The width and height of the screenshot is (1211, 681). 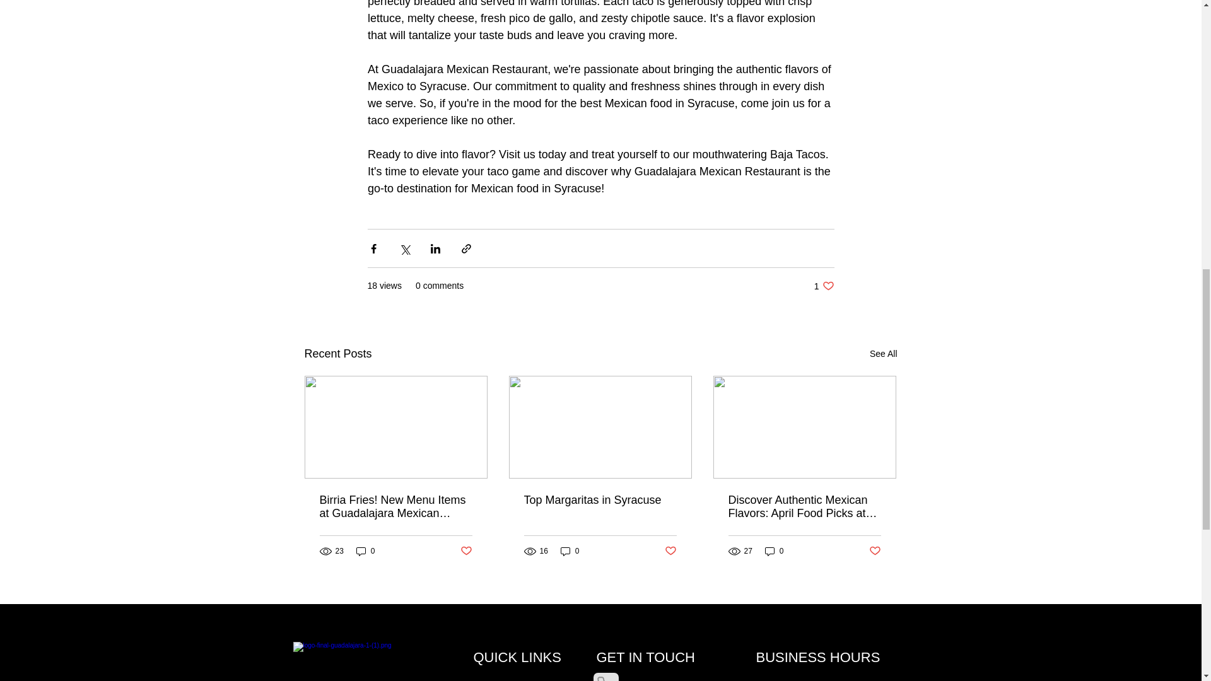 I want to click on See All, so click(x=875, y=551).